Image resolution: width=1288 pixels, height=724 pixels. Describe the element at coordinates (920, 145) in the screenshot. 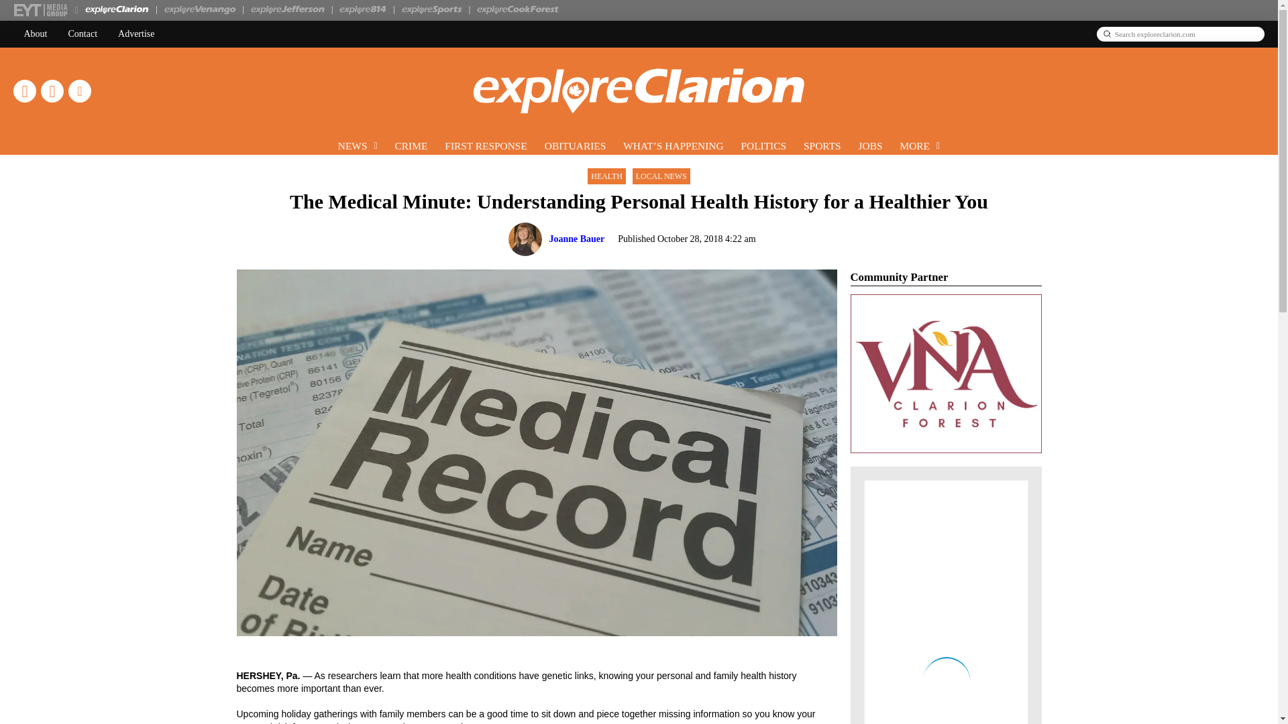

I see `MORE` at that location.